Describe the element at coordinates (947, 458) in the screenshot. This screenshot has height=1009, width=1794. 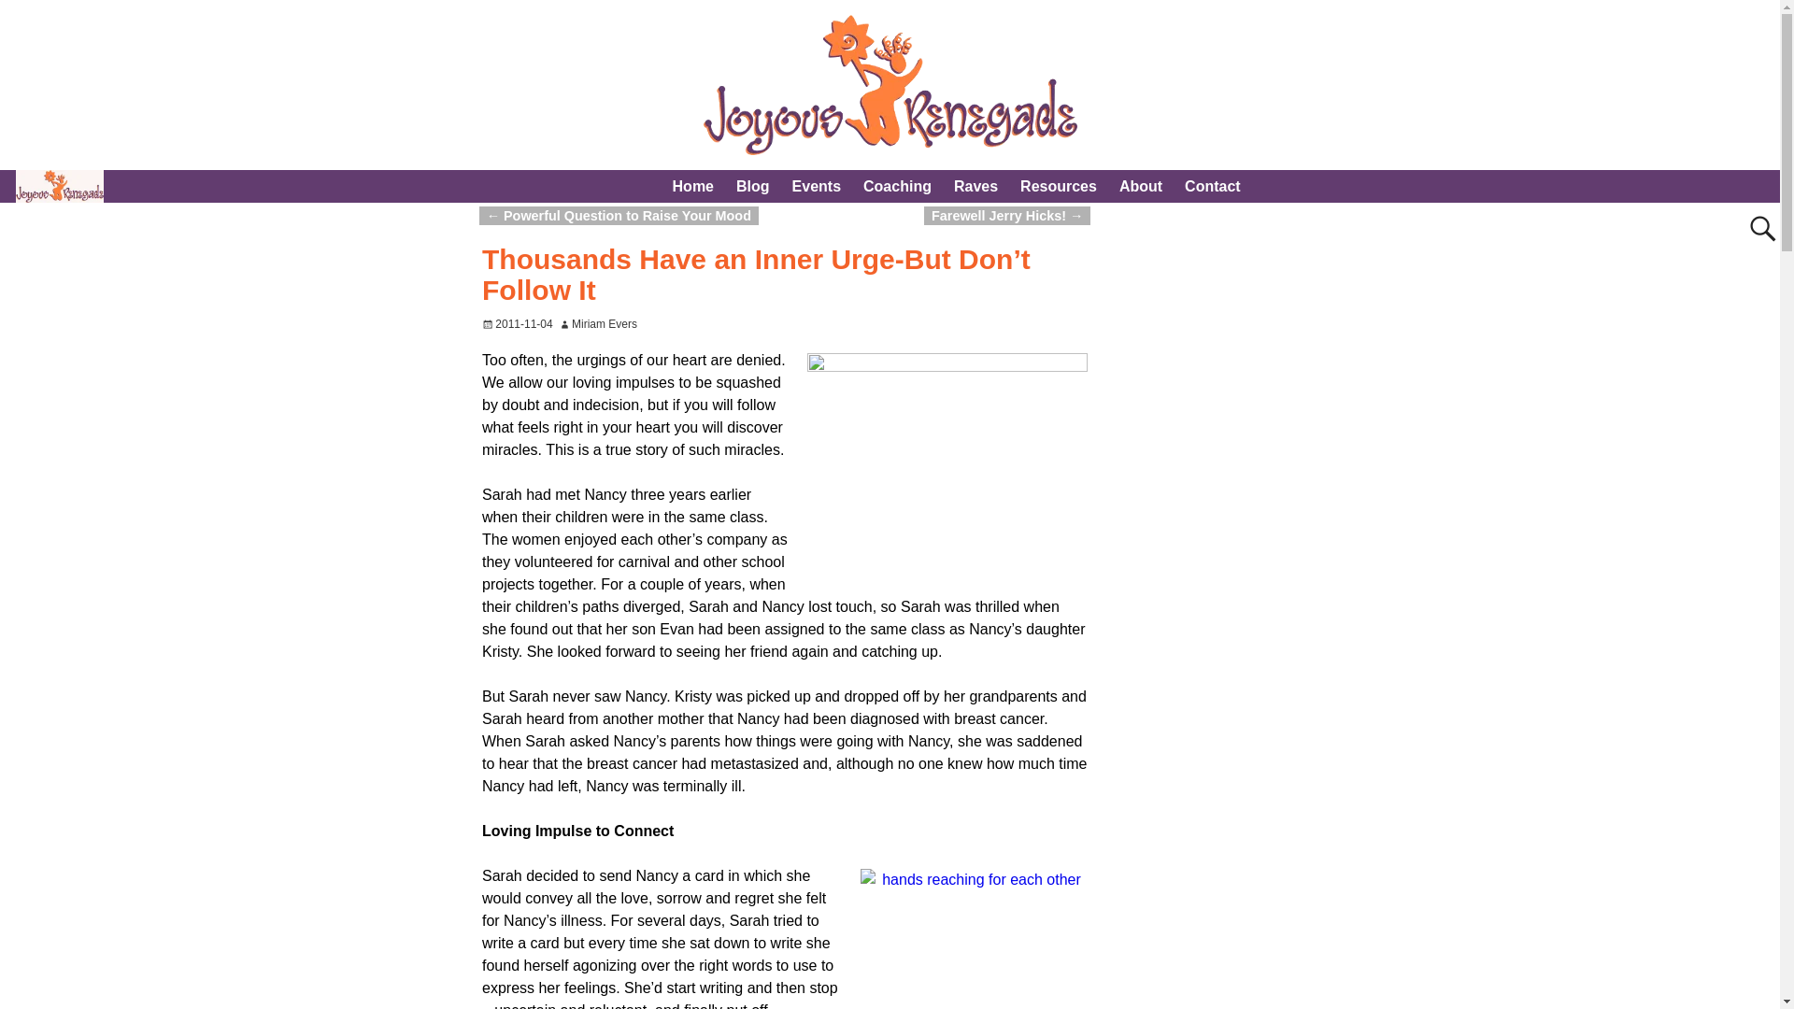
I see `canstockphoto4566425` at that location.